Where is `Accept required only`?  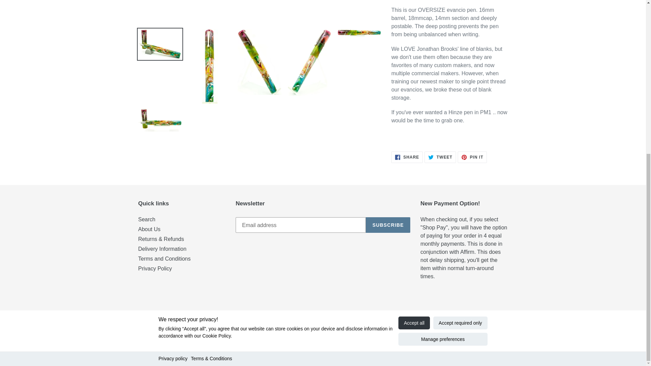
Accept required only is located at coordinates (460, 60).